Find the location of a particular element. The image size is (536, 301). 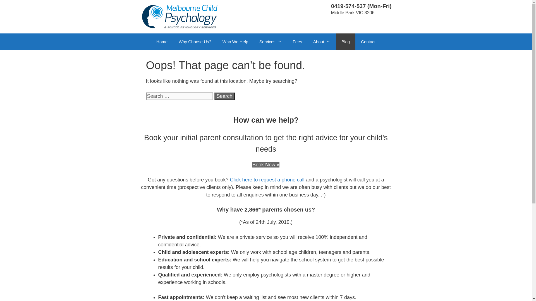

Search is located at coordinates (224, 96).